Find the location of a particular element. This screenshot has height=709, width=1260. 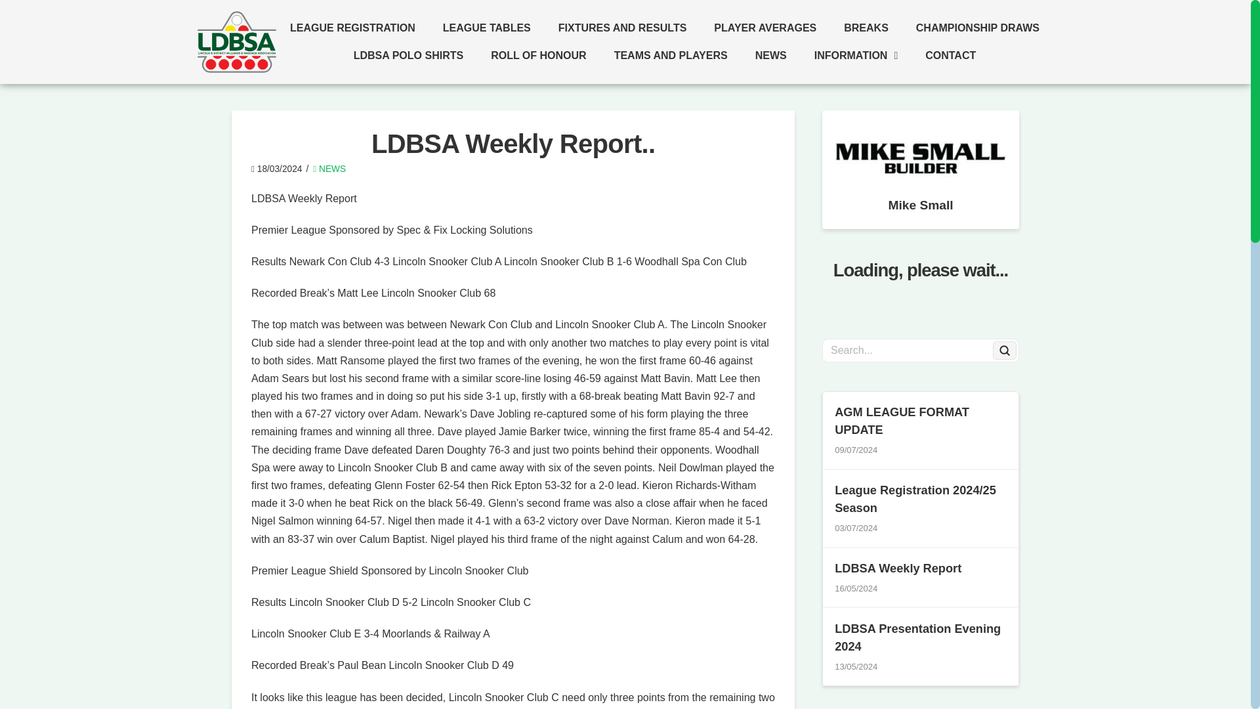

FIXTURES AND RESULTS is located at coordinates (622, 28).